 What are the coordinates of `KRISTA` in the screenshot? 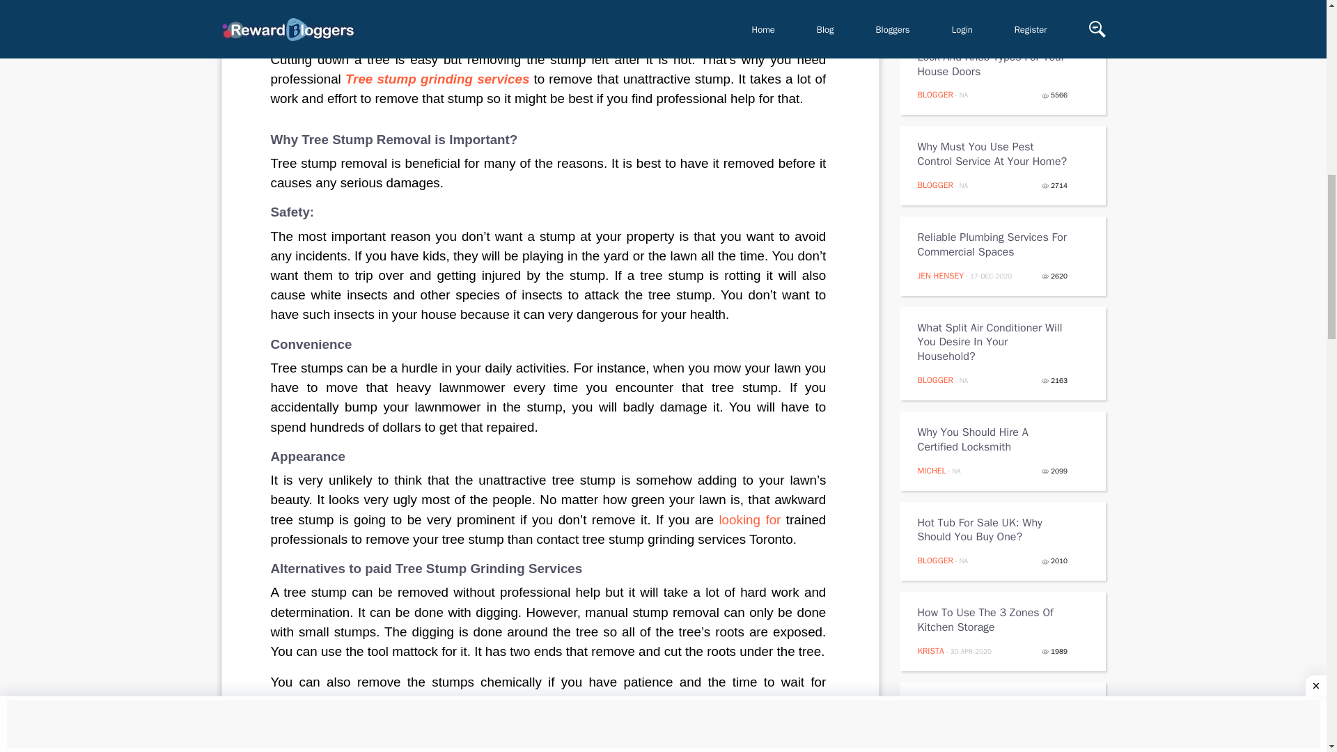 It's located at (930, 650).